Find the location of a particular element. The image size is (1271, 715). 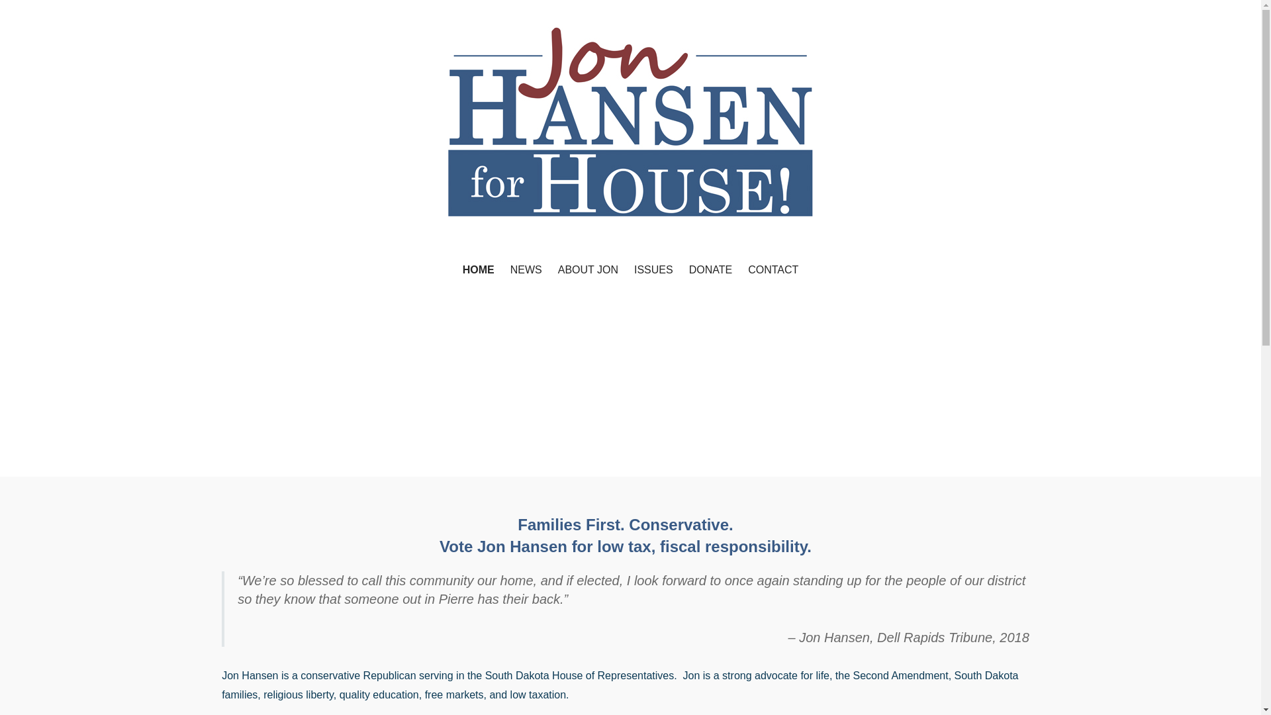

Jon Hansen for House! is located at coordinates (396, 241).